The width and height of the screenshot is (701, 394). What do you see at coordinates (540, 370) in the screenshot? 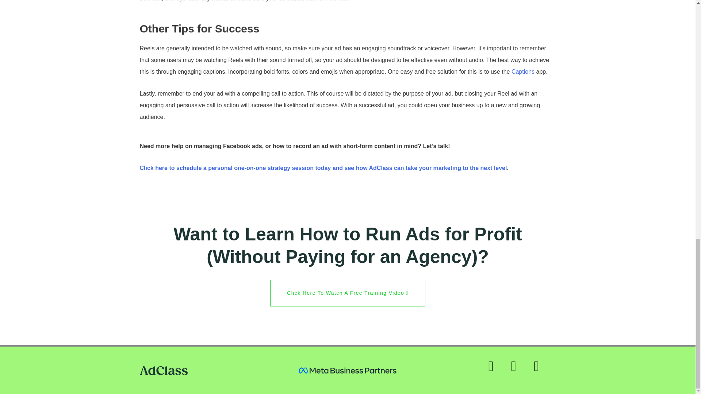
I see `Youtube` at bounding box center [540, 370].